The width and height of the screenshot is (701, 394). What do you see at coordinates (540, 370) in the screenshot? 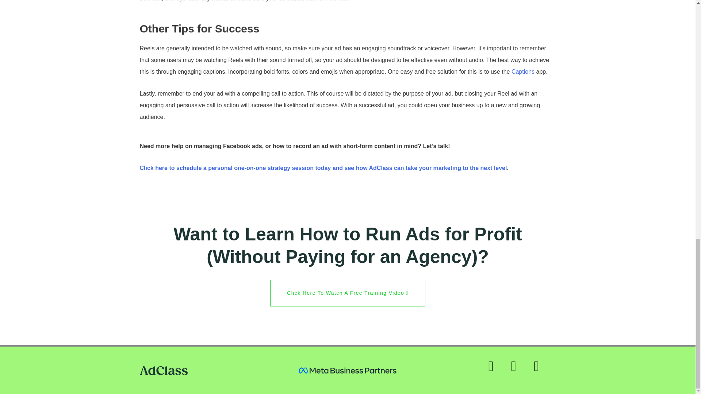
I see `Youtube` at bounding box center [540, 370].